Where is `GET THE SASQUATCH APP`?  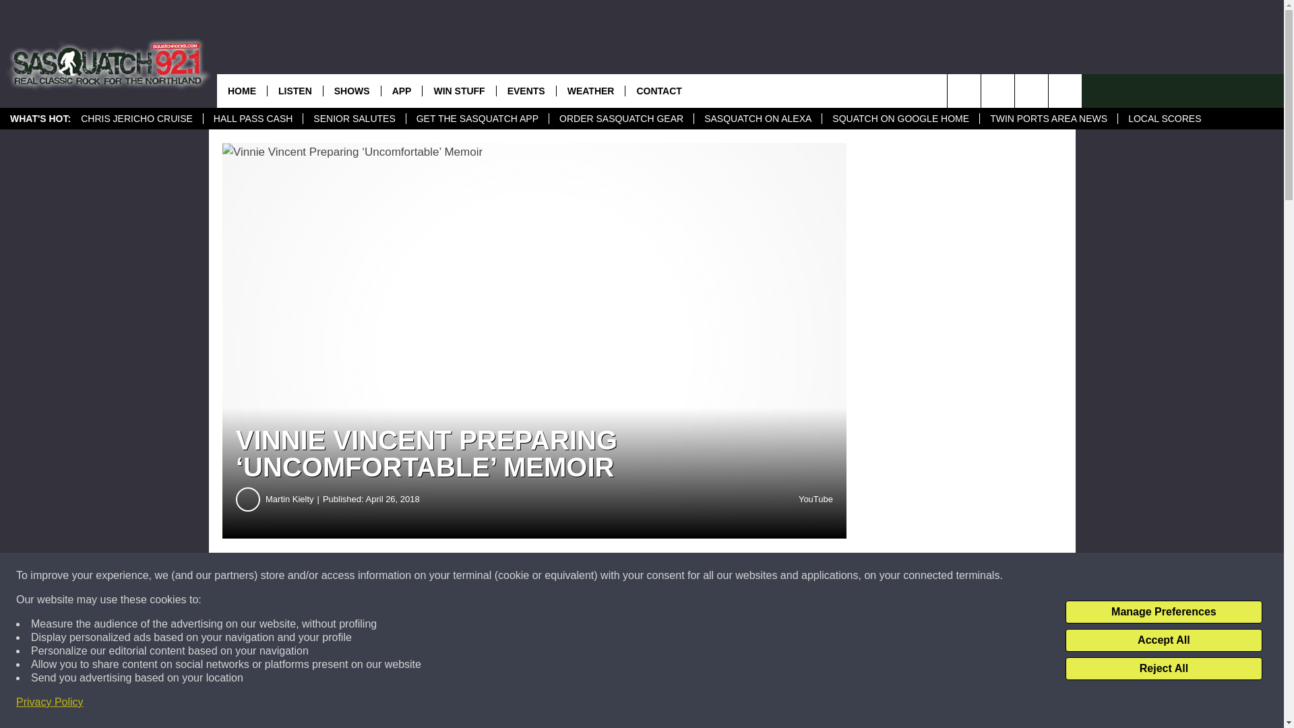 GET THE SASQUATCH APP is located at coordinates (477, 119).